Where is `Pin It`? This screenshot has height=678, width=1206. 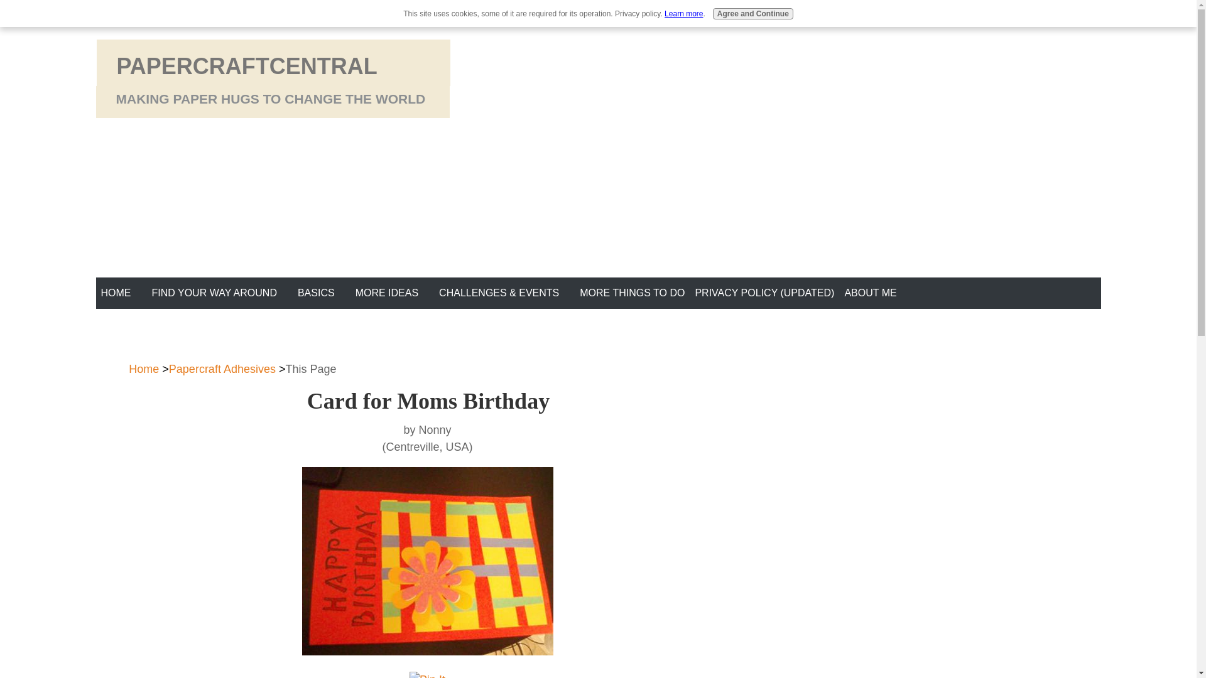 Pin It is located at coordinates (427, 675).